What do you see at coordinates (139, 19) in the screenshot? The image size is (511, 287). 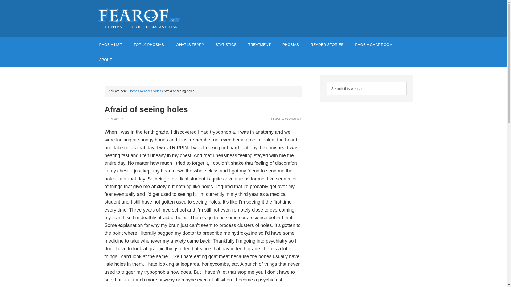 I see `FEAROF` at bounding box center [139, 19].